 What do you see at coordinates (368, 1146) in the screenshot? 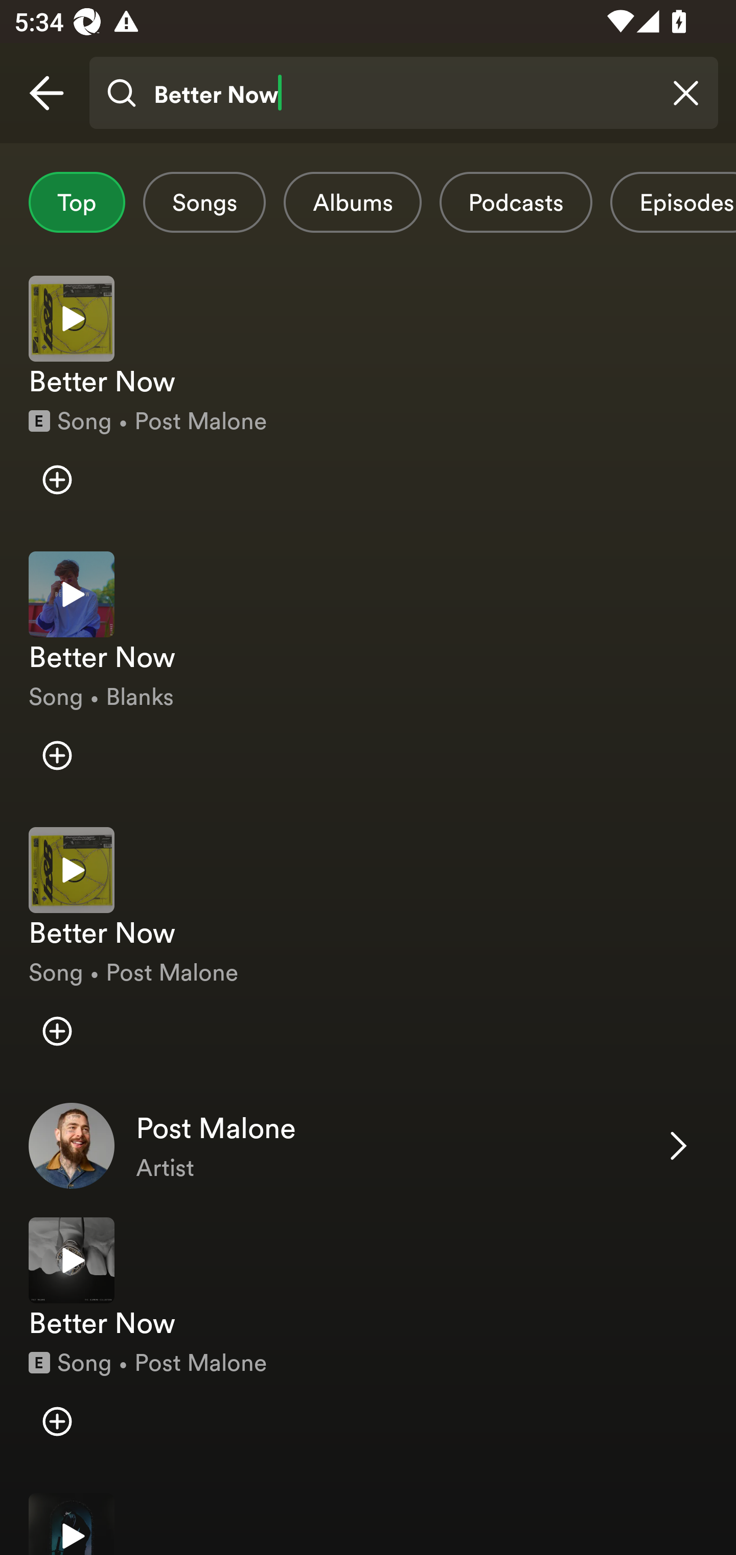
I see `Post Malone Artist` at bounding box center [368, 1146].